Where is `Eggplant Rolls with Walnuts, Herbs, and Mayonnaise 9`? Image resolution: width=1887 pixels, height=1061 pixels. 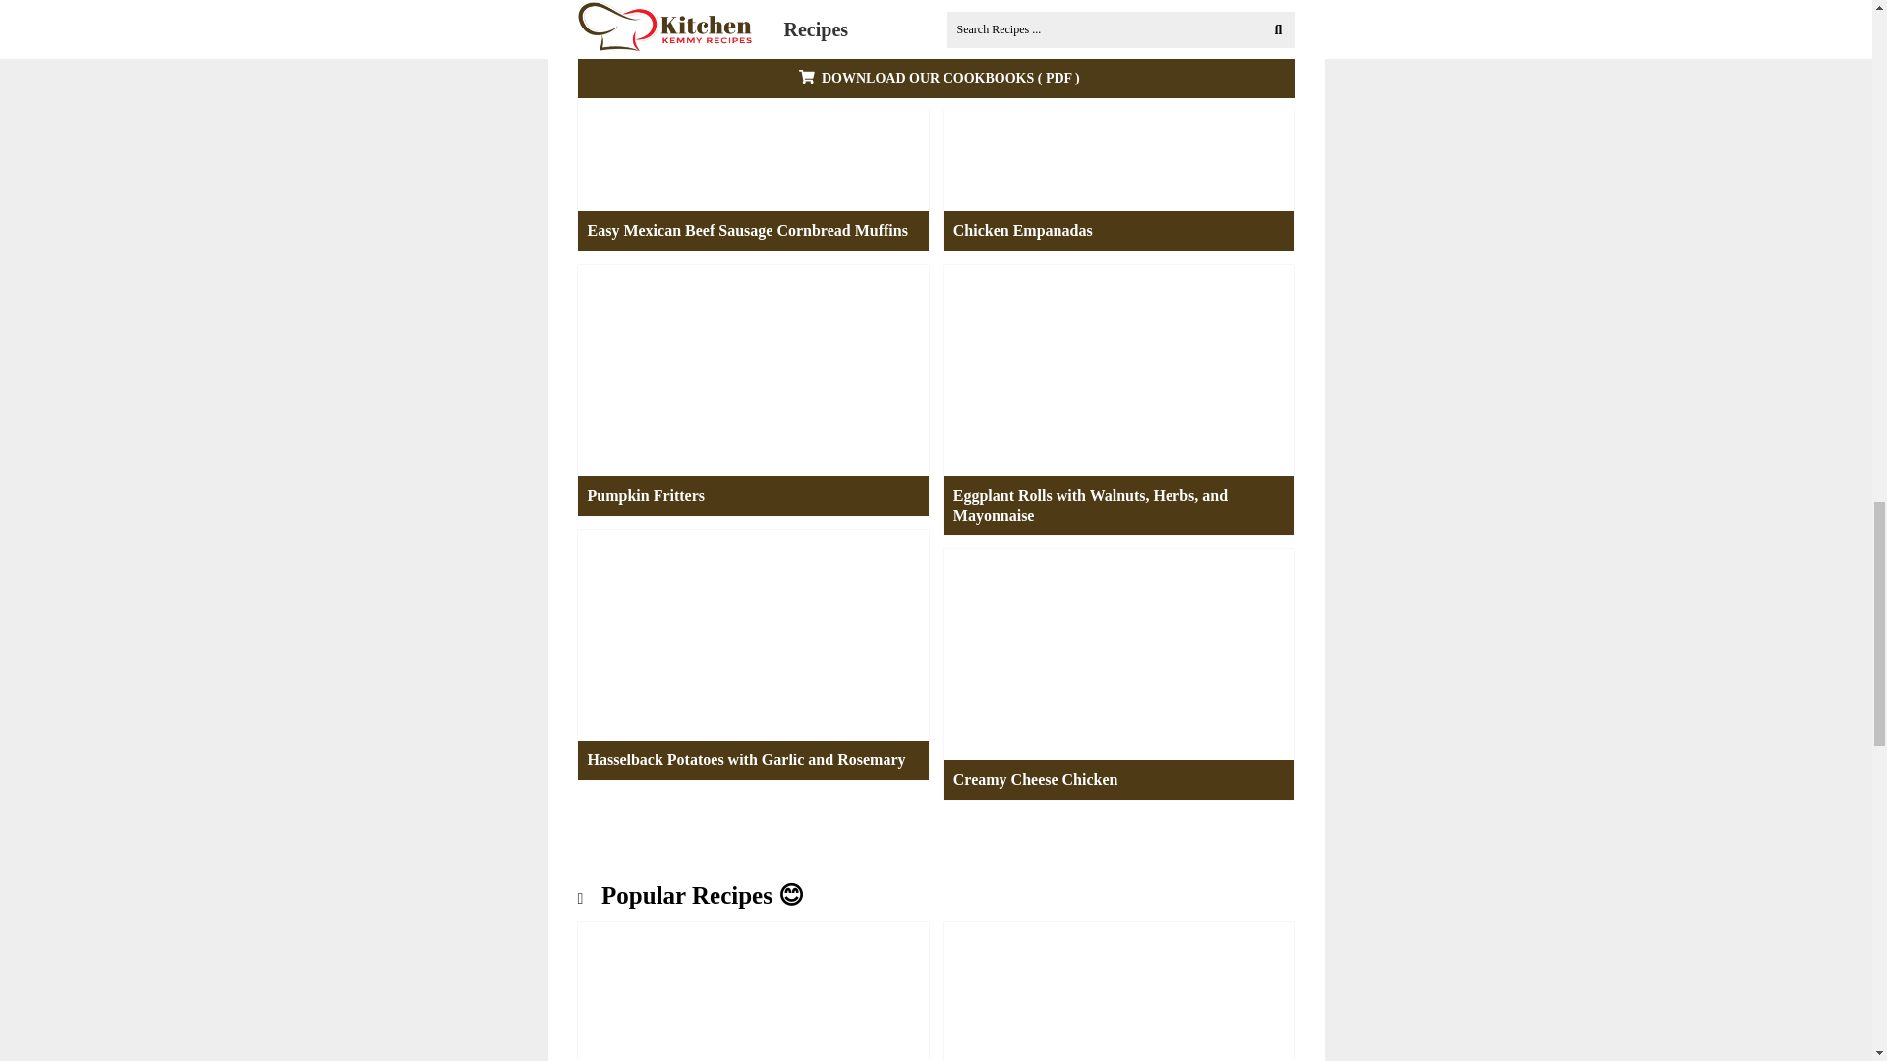
Eggplant Rolls with Walnuts, Herbs, and Mayonnaise 9 is located at coordinates (1118, 369).